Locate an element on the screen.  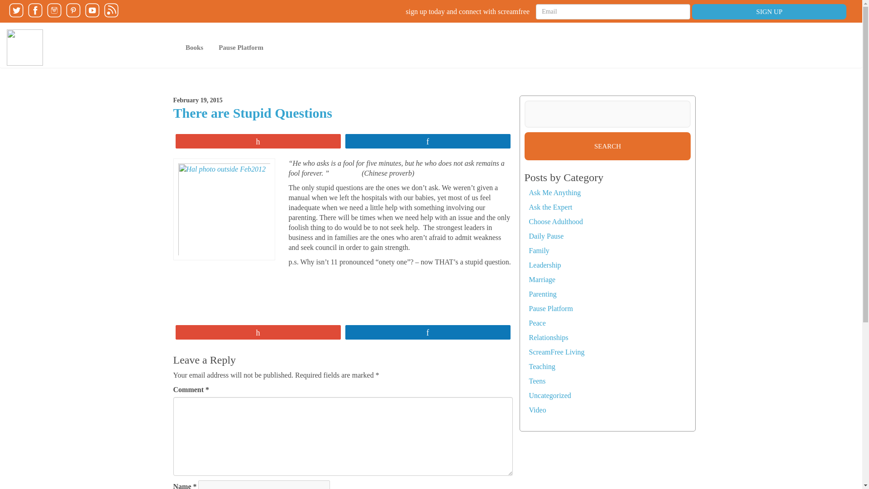
Ask the Expert is located at coordinates (550, 207).